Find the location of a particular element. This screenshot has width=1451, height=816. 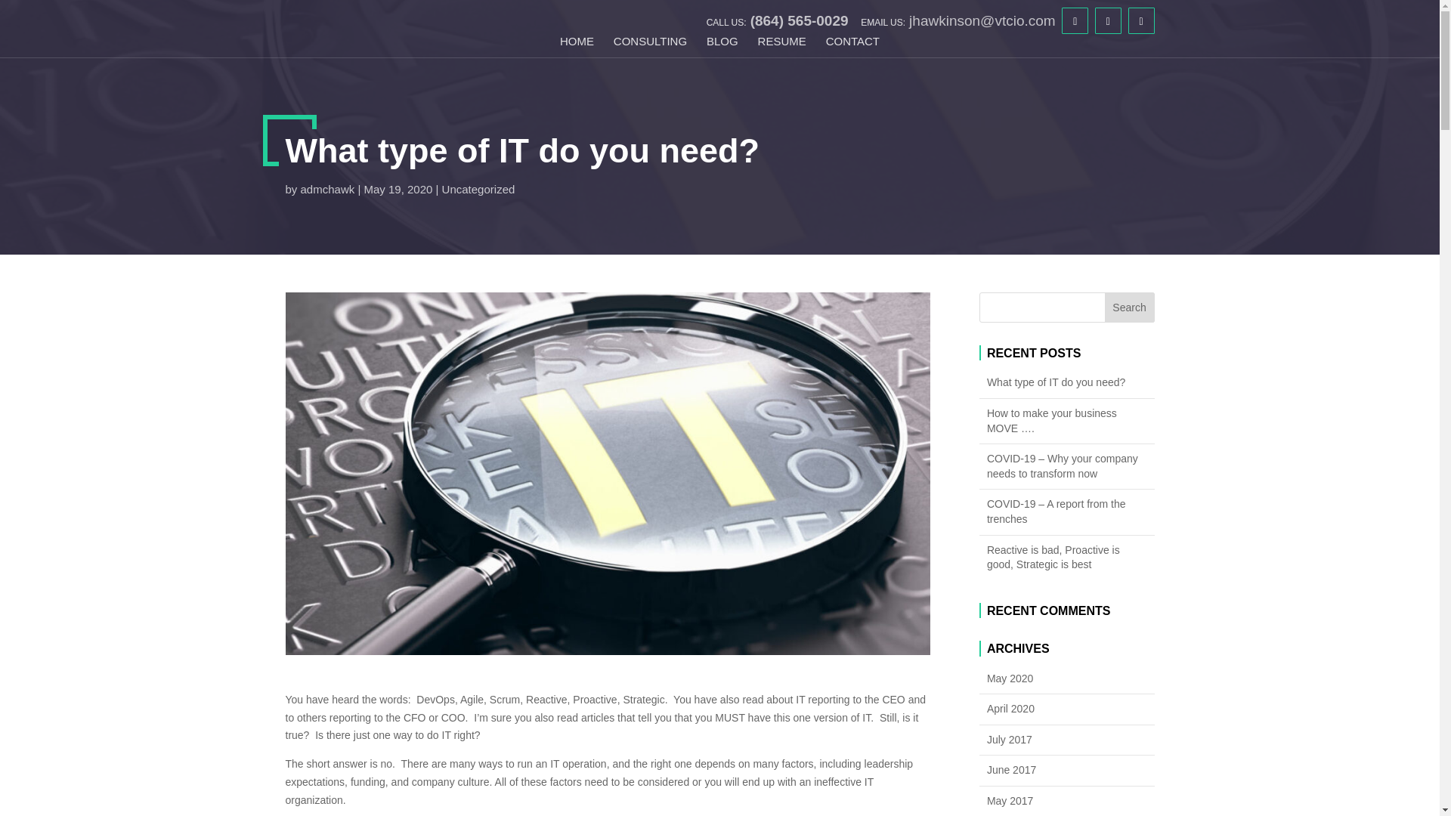

admchawk is located at coordinates (328, 189).